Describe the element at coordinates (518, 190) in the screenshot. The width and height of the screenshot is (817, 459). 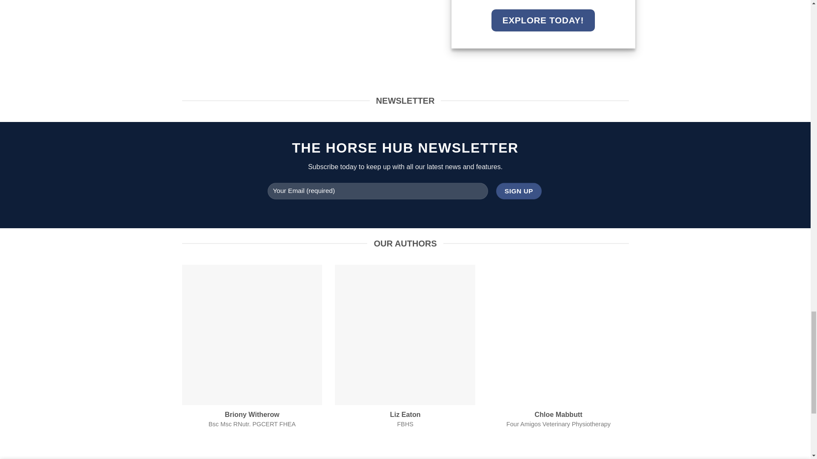
I see `Sign Up` at that location.